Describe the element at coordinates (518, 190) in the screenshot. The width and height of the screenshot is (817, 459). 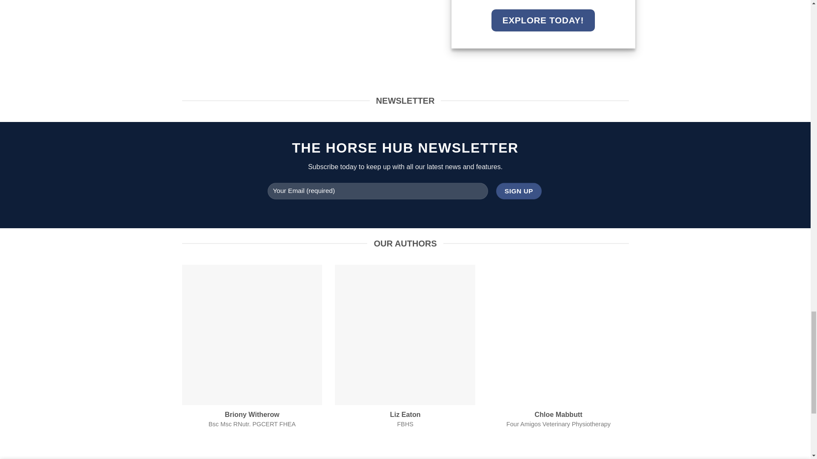
I see `Sign Up` at that location.